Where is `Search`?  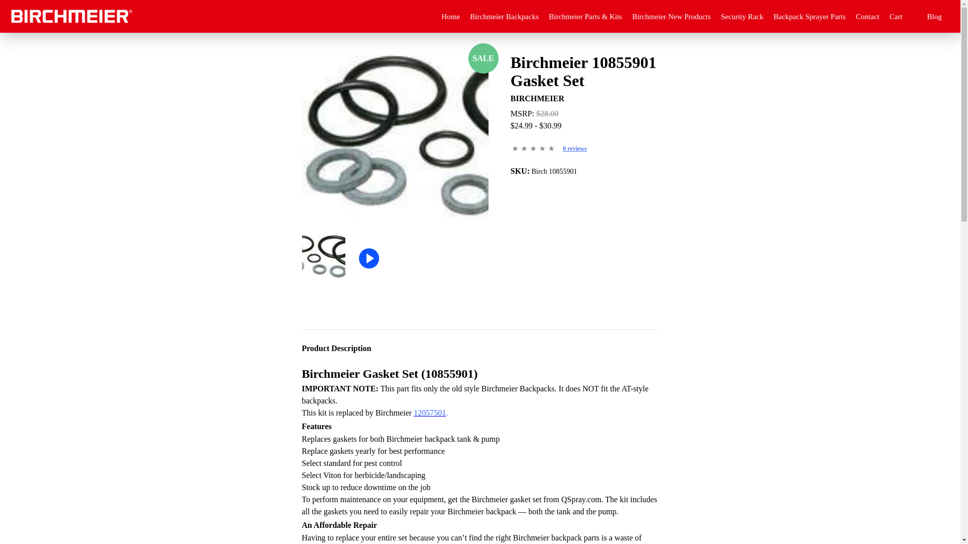 Search is located at coordinates (493, 59).